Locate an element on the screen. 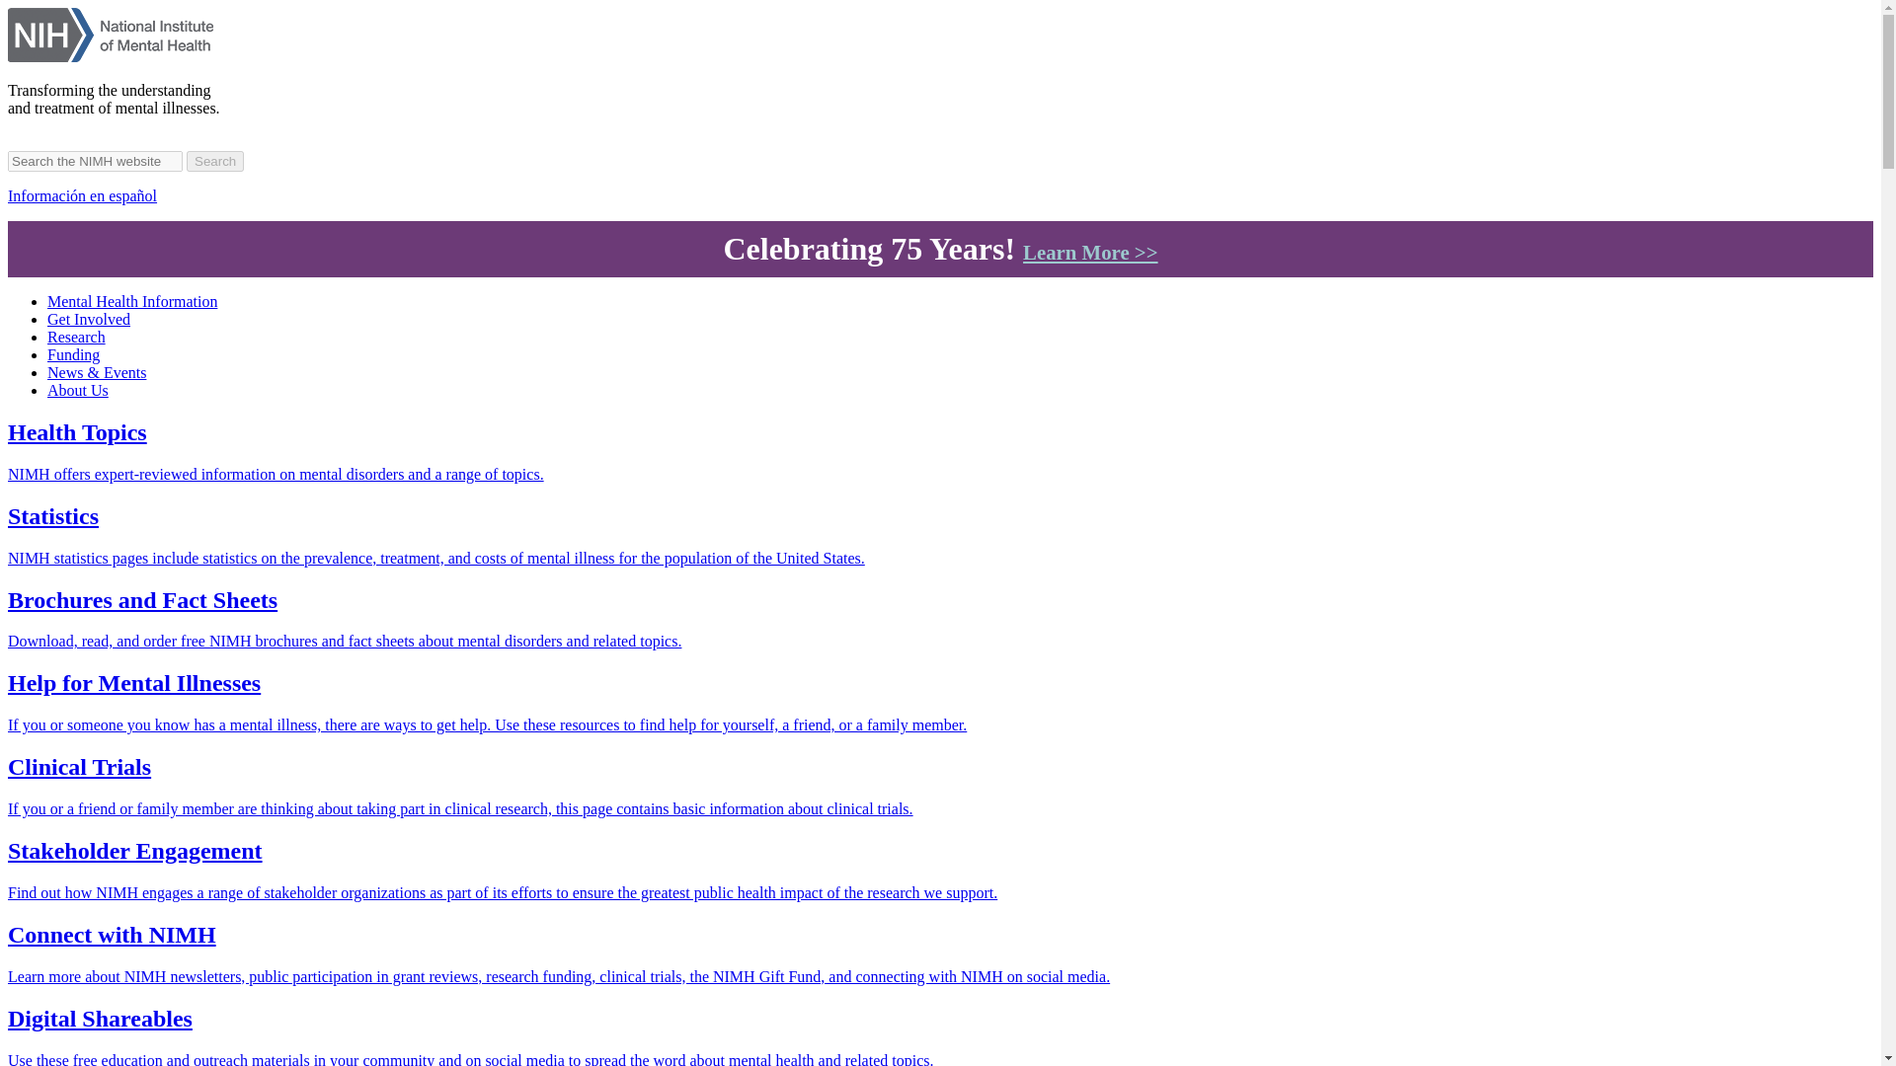  About Us is located at coordinates (77, 389).